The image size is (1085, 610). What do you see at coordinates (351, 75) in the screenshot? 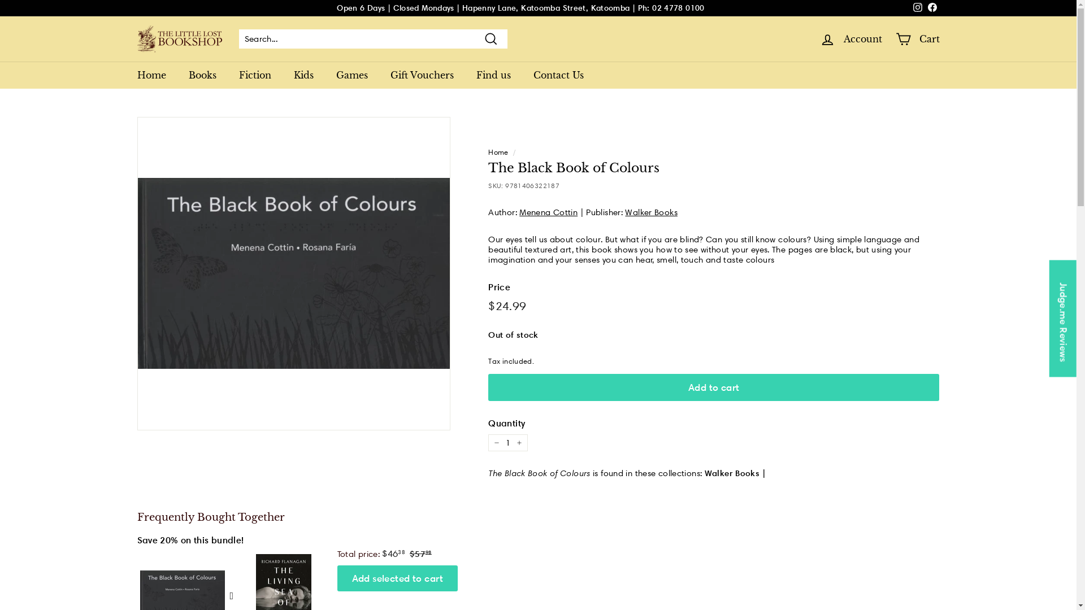
I see `Games` at bounding box center [351, 75].